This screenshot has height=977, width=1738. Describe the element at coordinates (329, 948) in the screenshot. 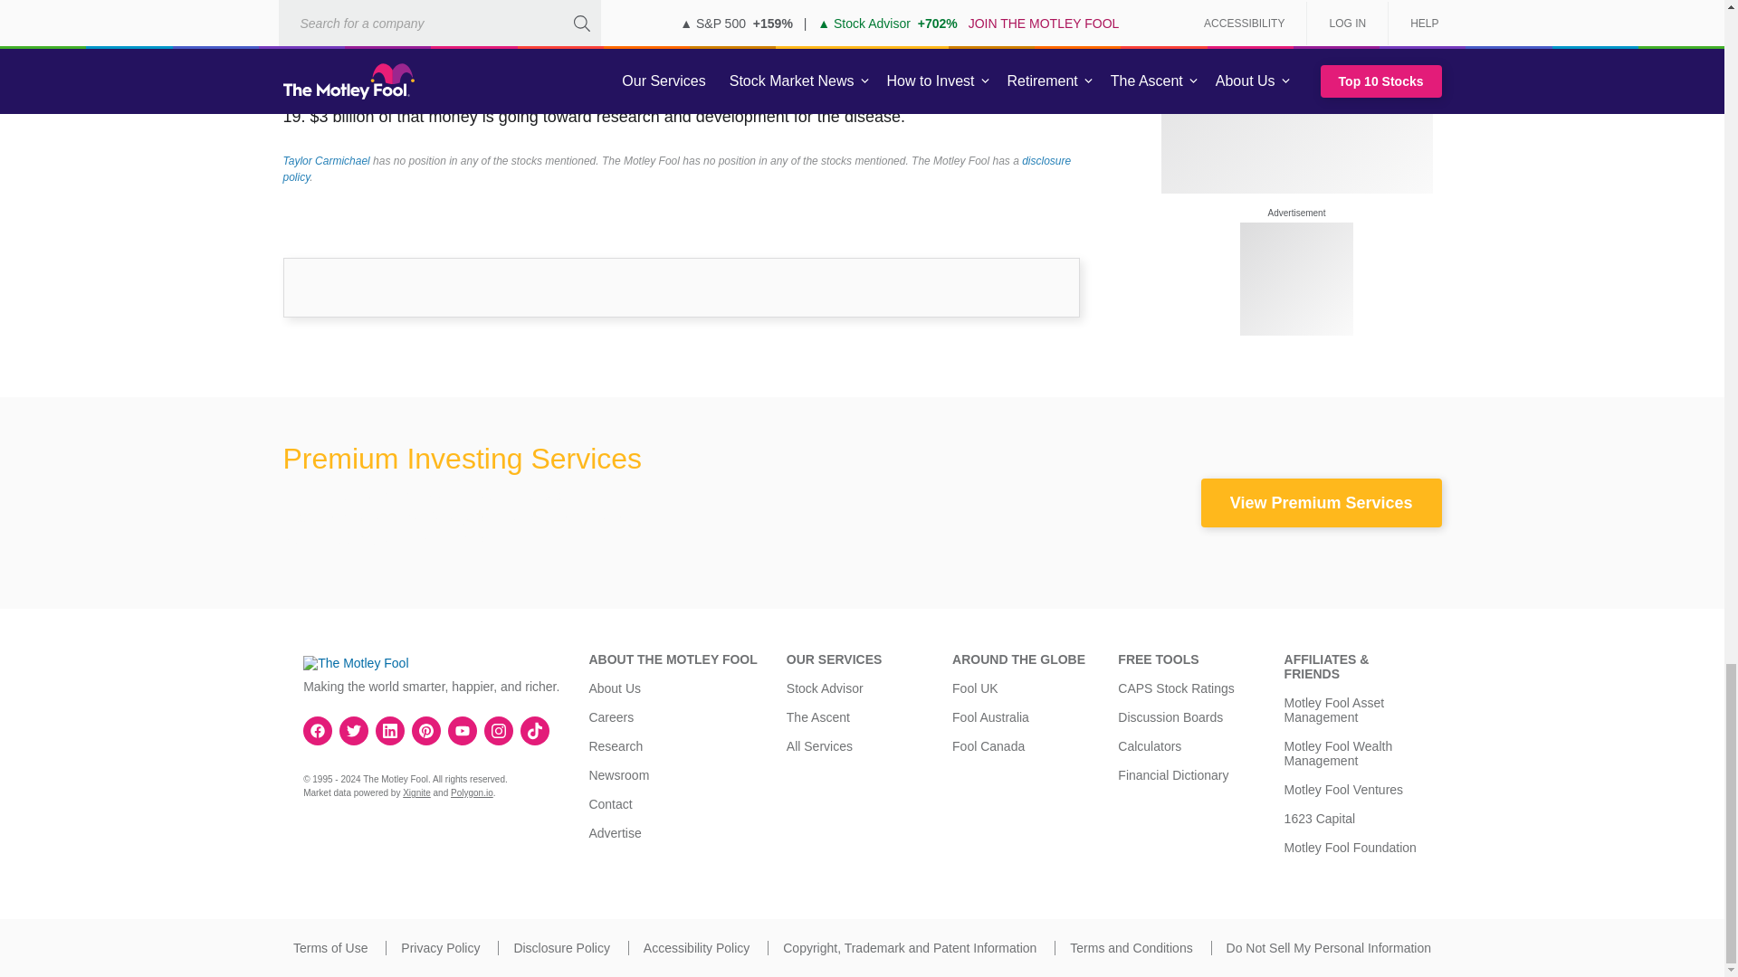

I see `Terms of Use` at that location.